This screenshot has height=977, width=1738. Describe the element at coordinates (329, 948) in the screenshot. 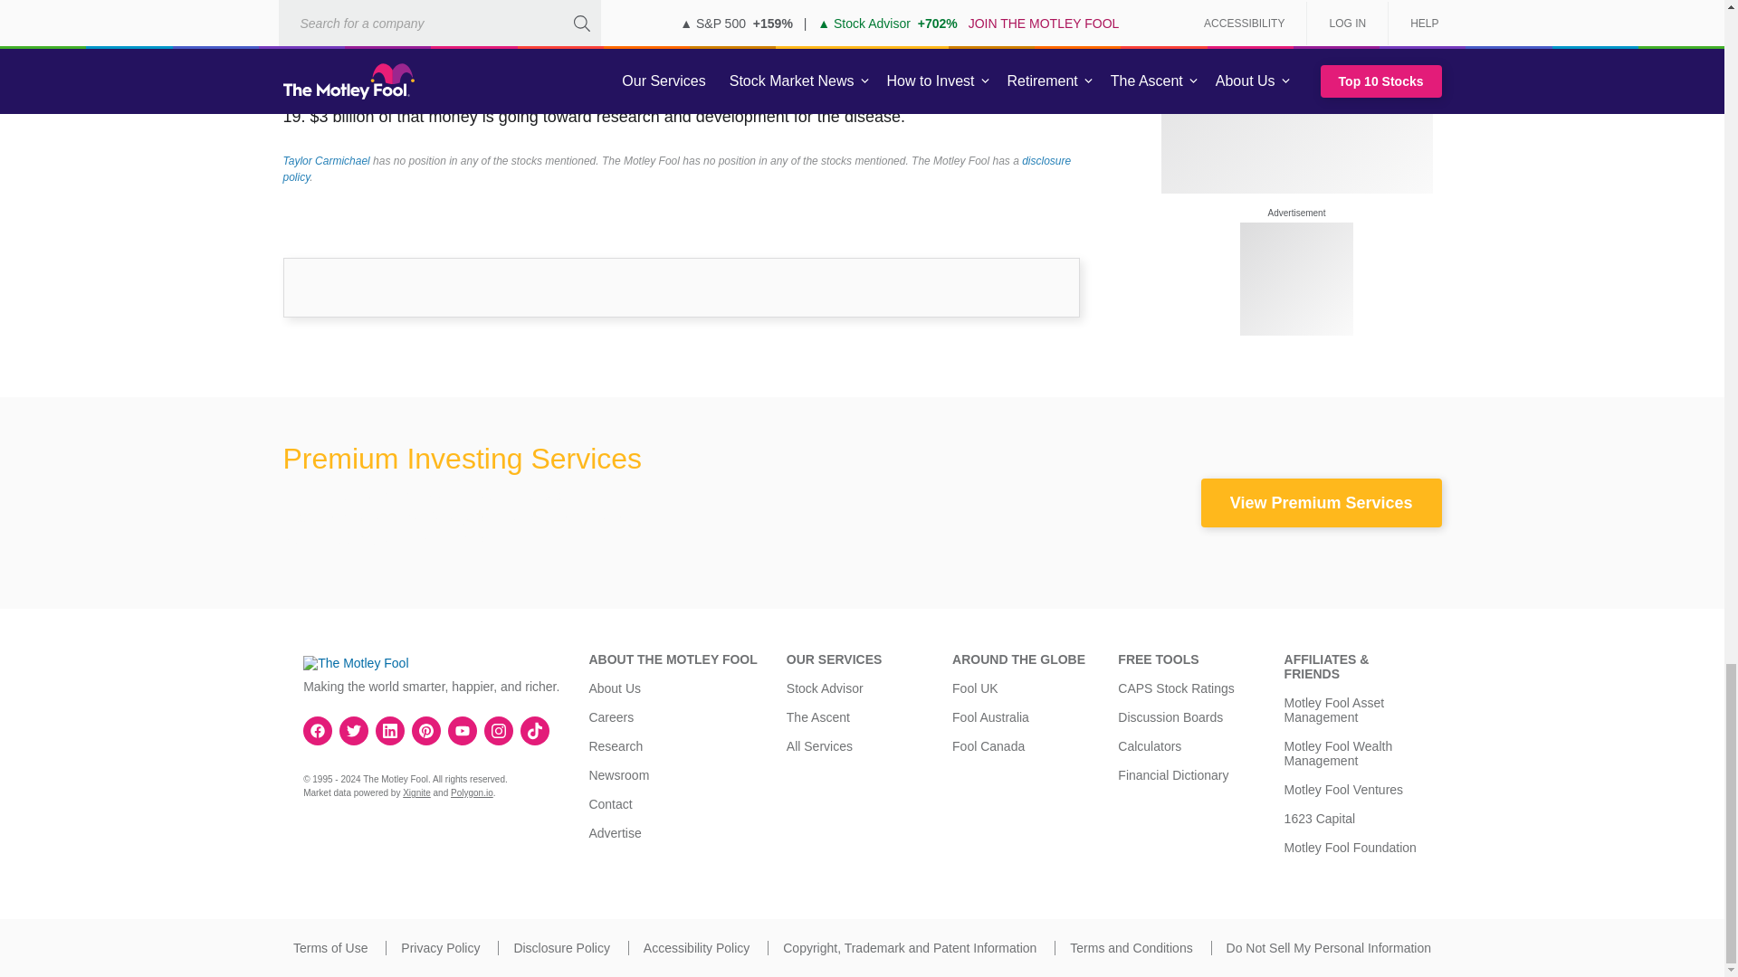

I see `Terms of Use` at that location.